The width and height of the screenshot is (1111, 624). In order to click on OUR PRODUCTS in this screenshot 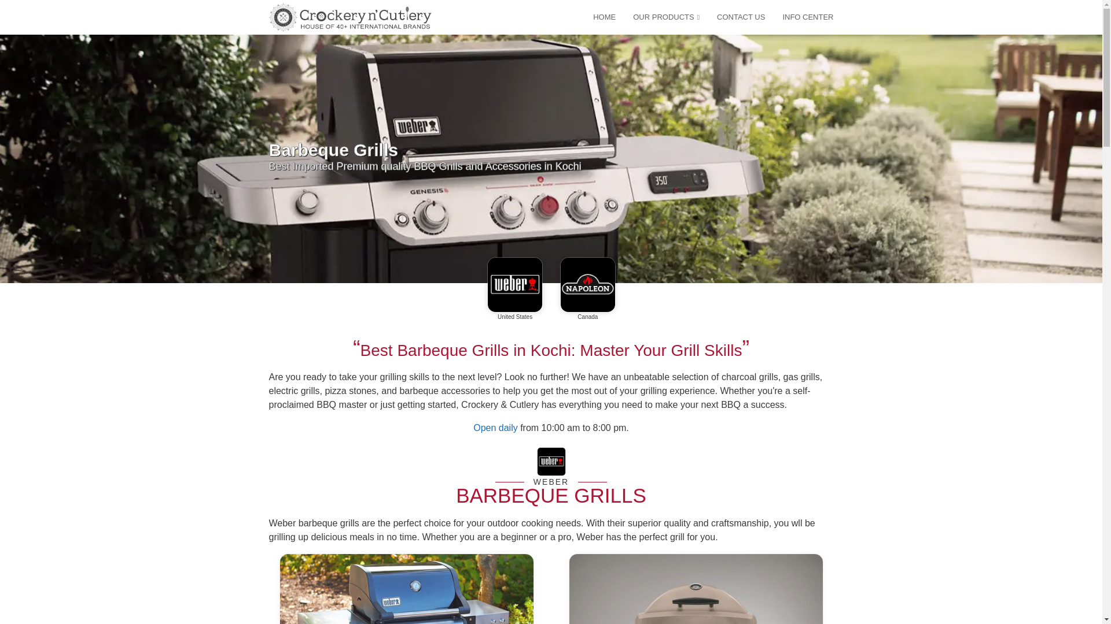, I will do `click(657, 17)`.